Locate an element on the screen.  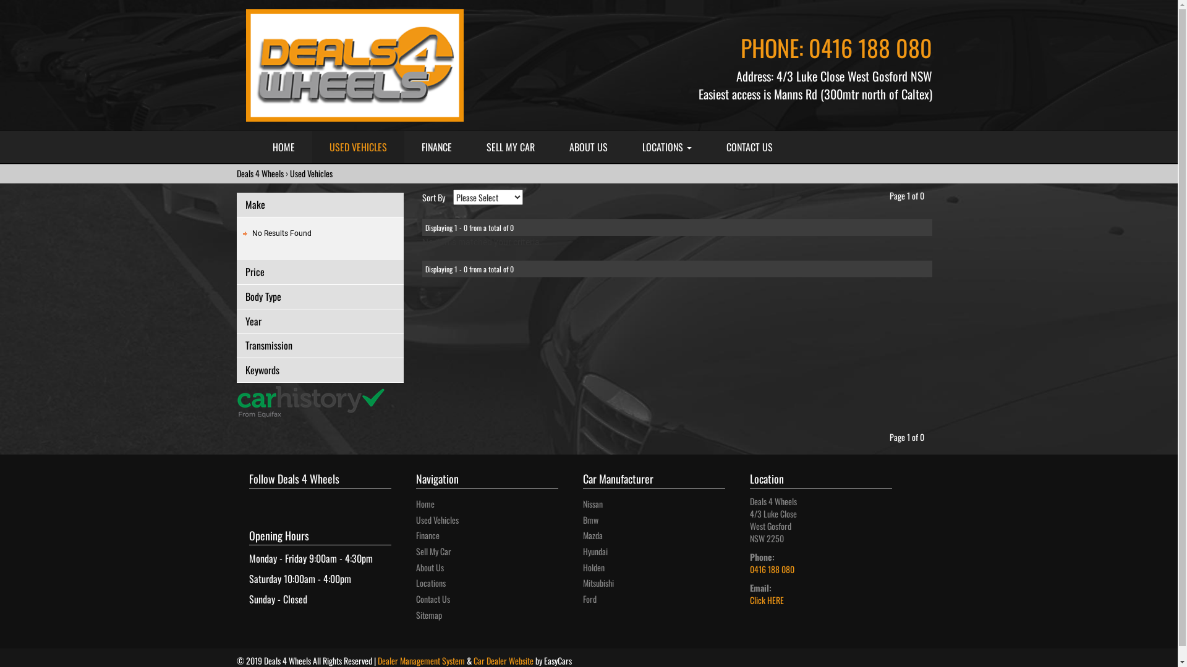
0416 188 080 is located at coordinates (772, 569).